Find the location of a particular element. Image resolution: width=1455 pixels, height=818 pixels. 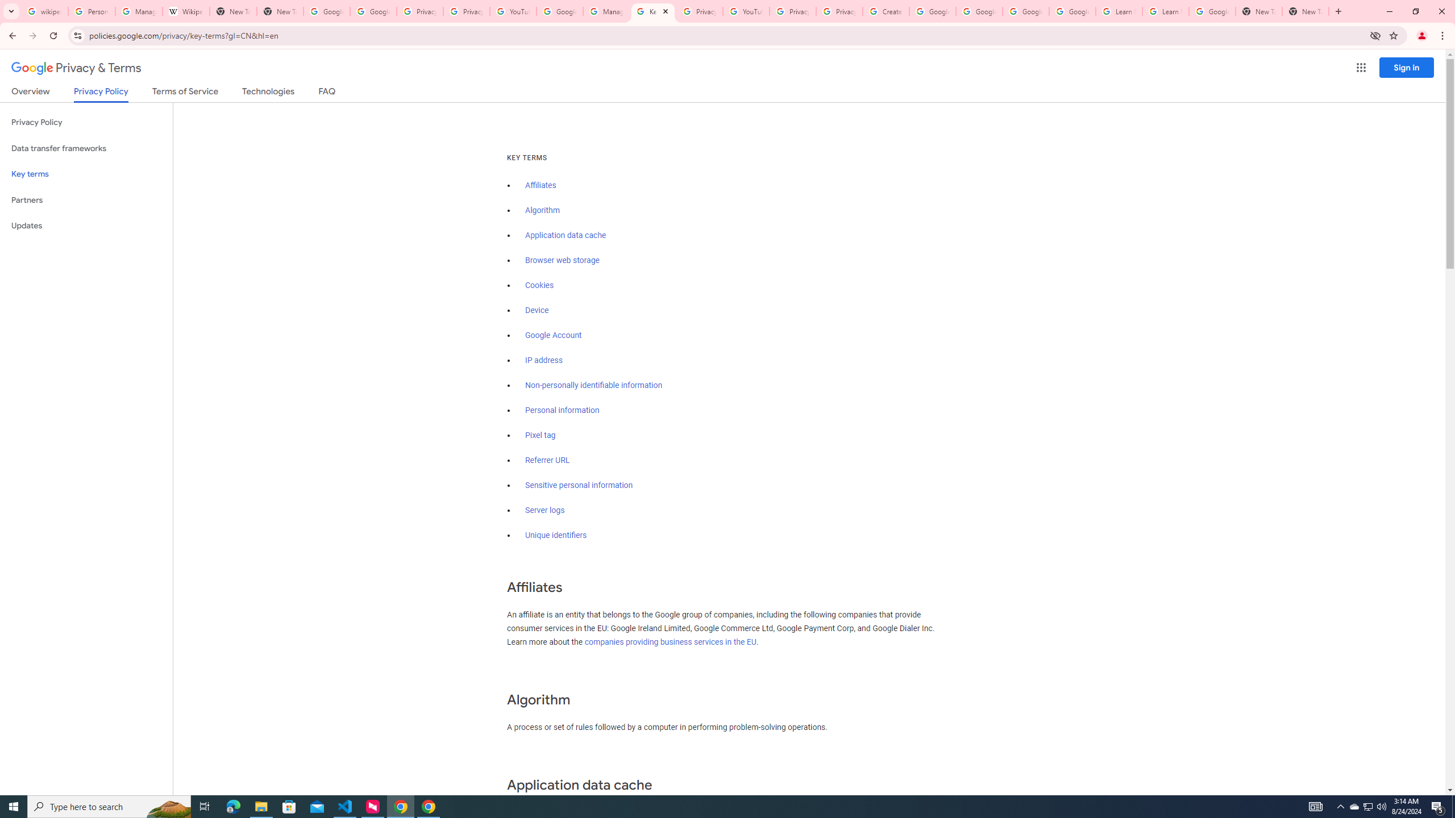

Google Account is located at coordinates (1212, 11).